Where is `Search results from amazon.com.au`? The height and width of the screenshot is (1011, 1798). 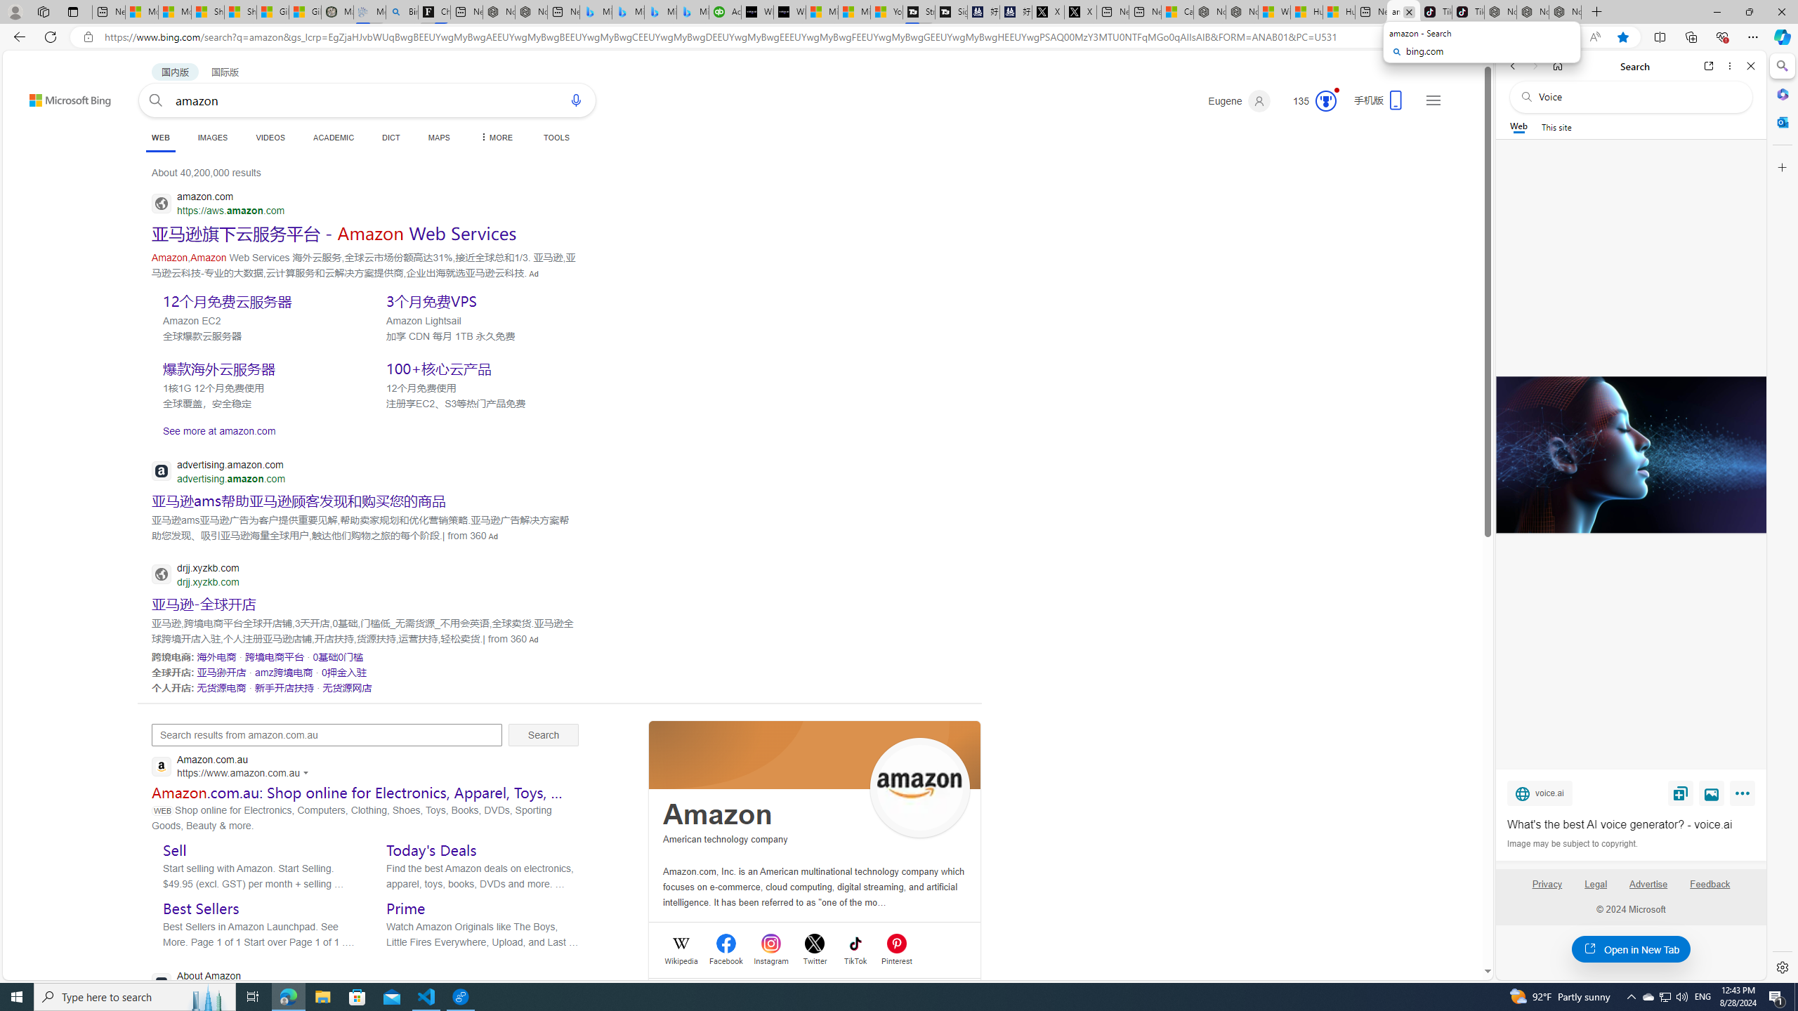 Search results from amazon.com.au is located at coordinates (326, 734).